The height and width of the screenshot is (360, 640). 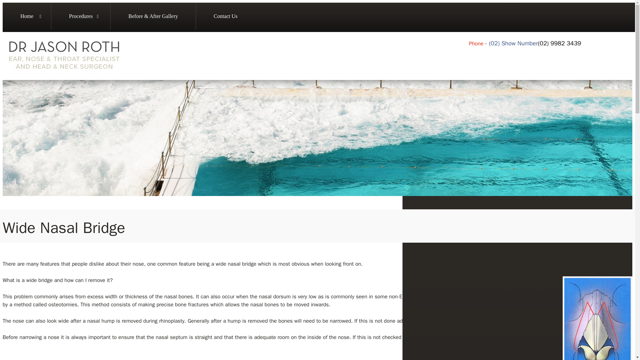 I want to click on Call Our Office Now, so click(x=559, y=43).